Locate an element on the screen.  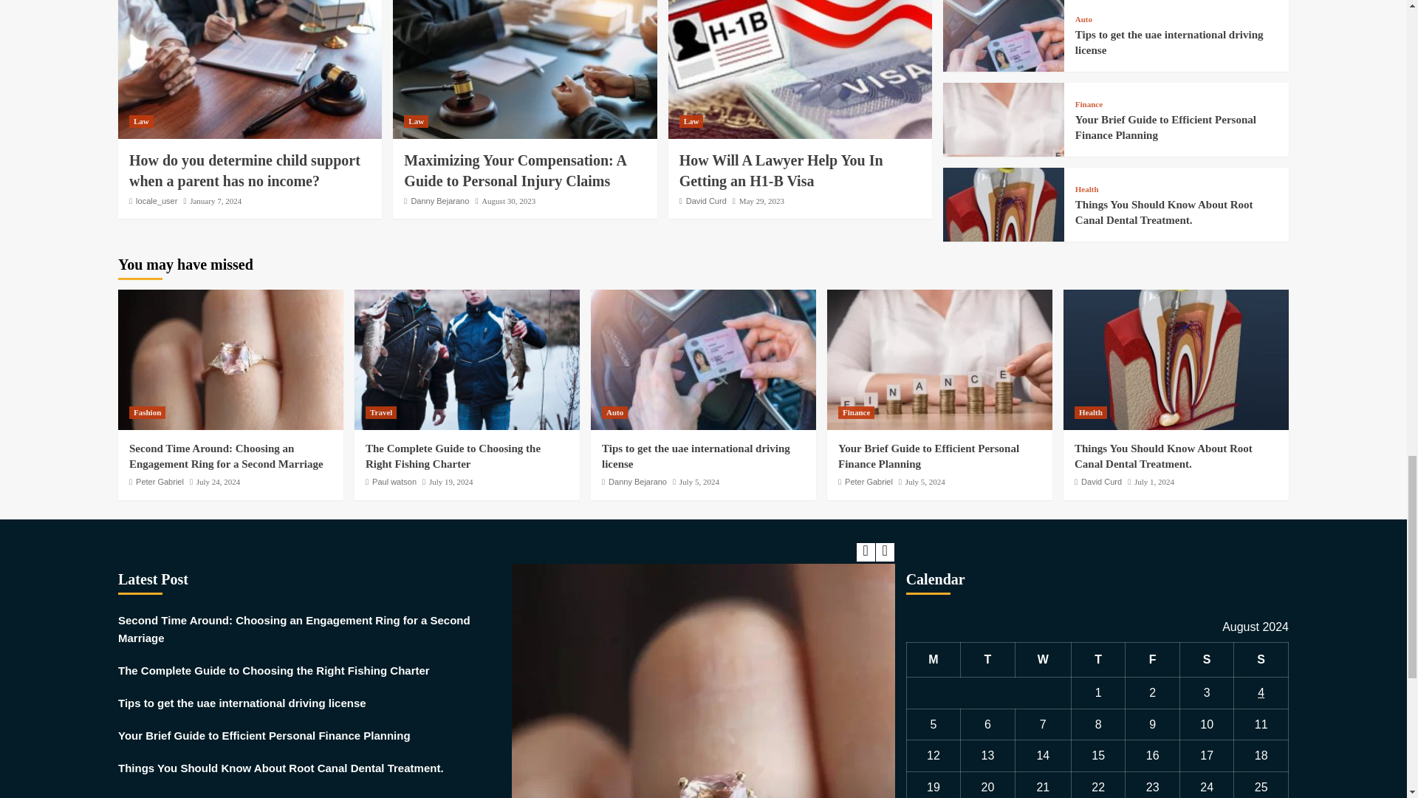
Law is located at coordinates (416, 121).